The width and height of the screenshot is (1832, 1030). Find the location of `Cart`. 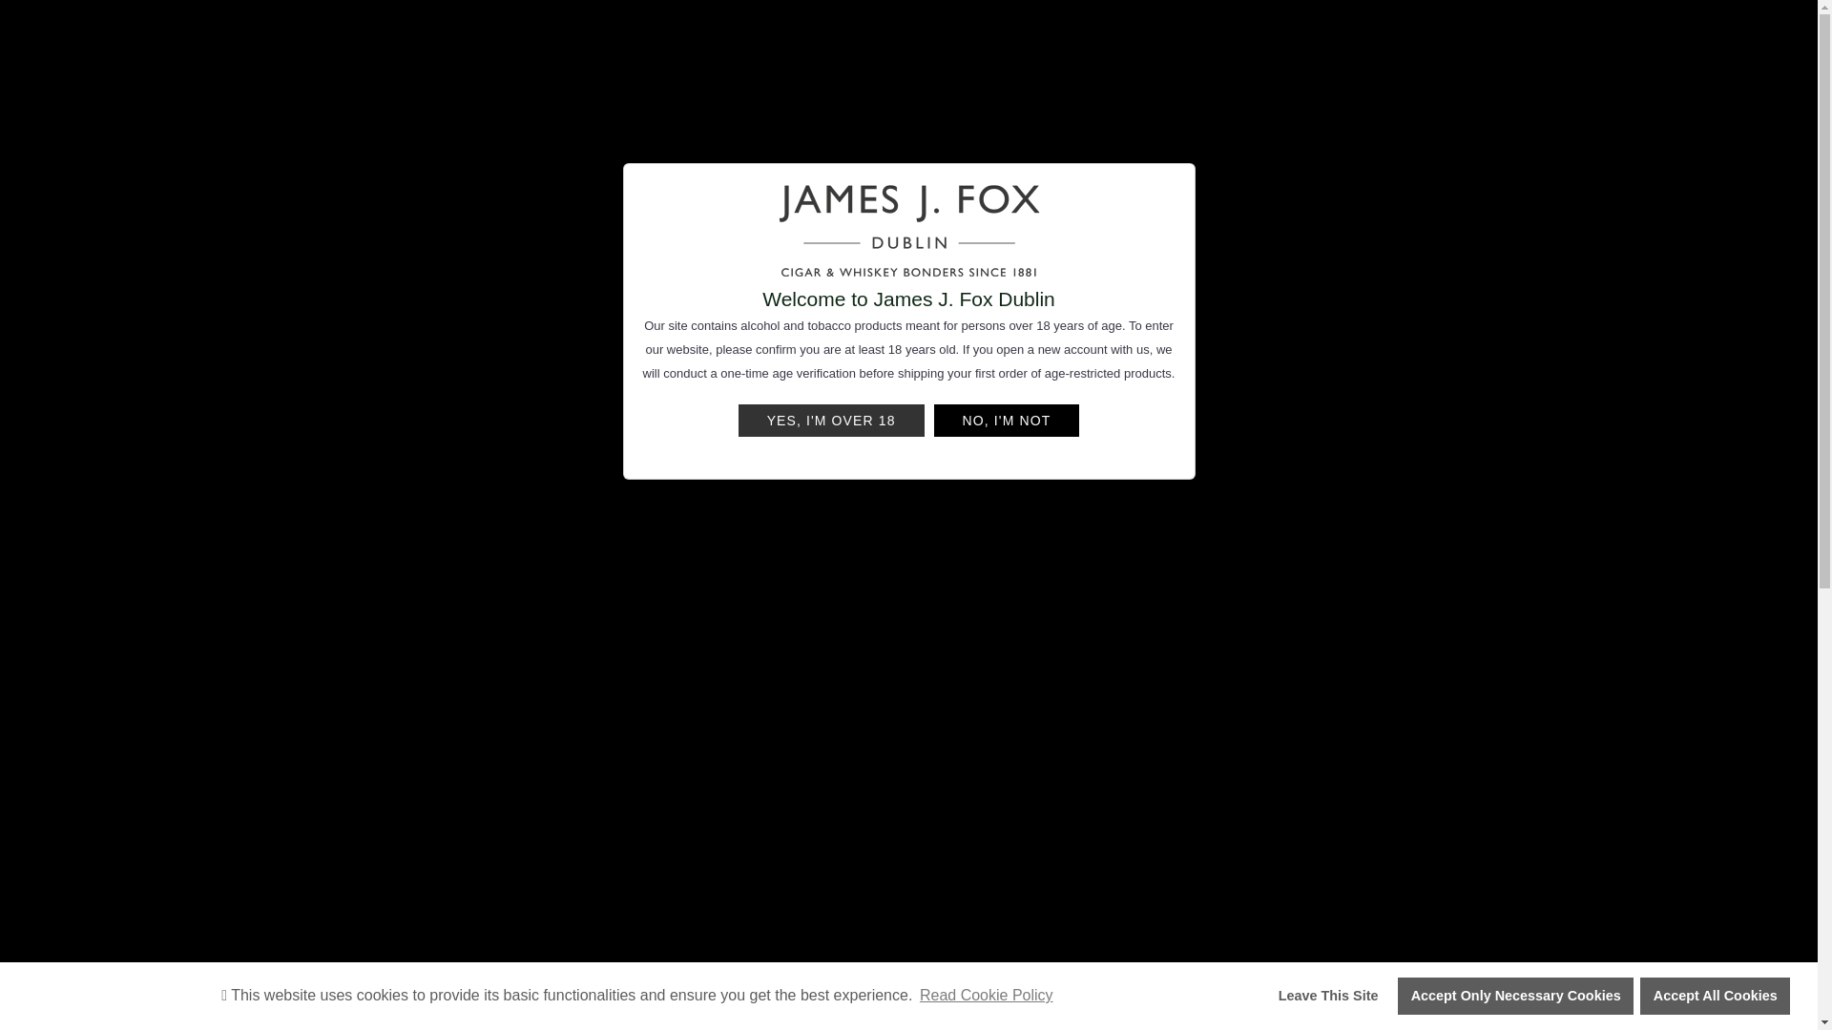

Cart is located at coordinates (1753, 55).